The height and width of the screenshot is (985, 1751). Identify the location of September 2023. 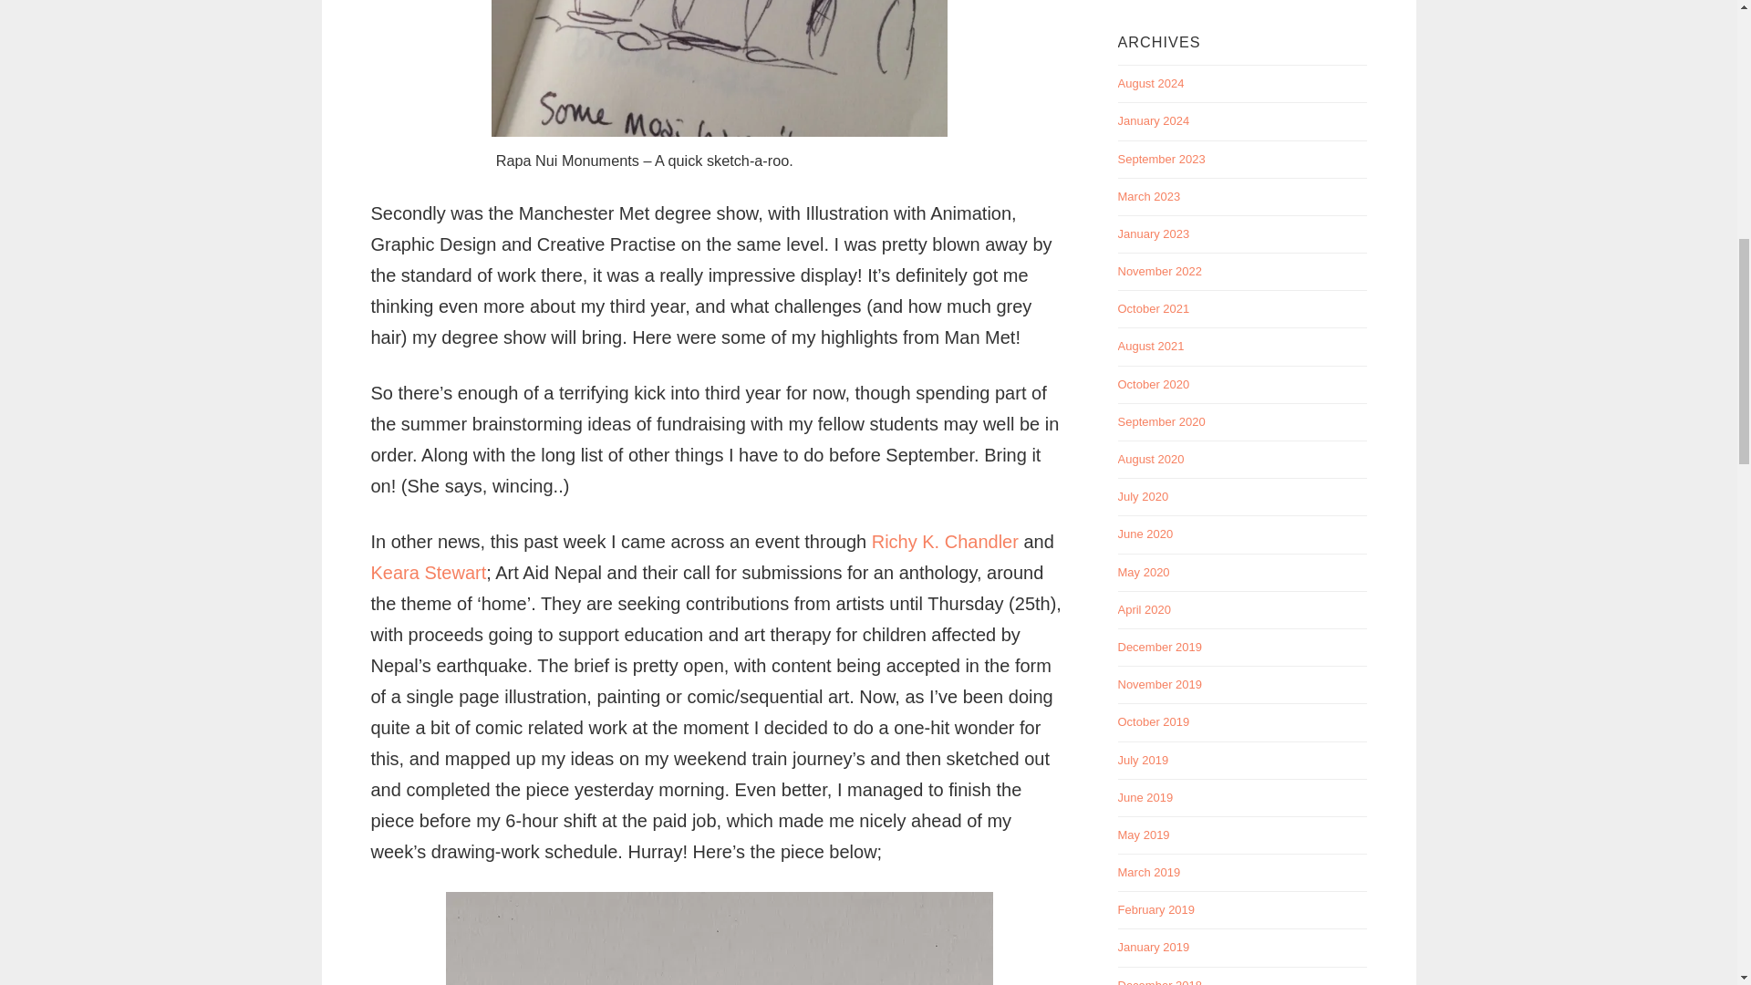
(1162, 159).